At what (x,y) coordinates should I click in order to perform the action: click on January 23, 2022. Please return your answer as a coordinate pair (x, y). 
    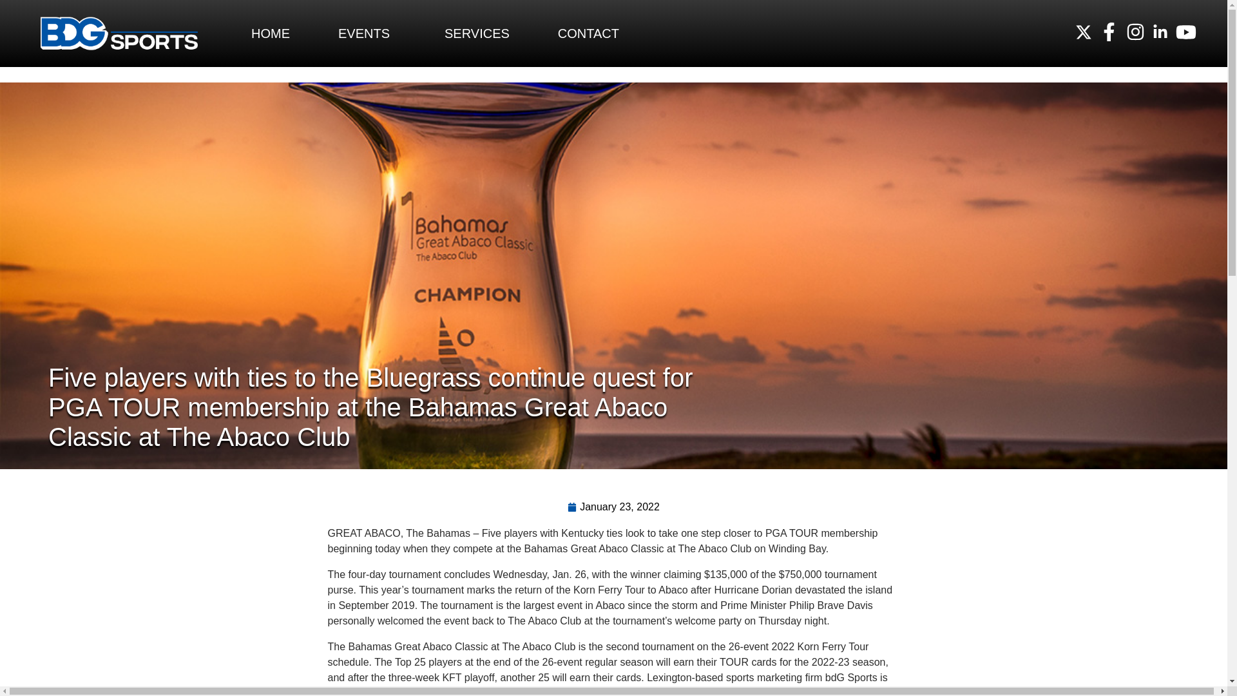
    Looking at the image, I should click on (613, 507).